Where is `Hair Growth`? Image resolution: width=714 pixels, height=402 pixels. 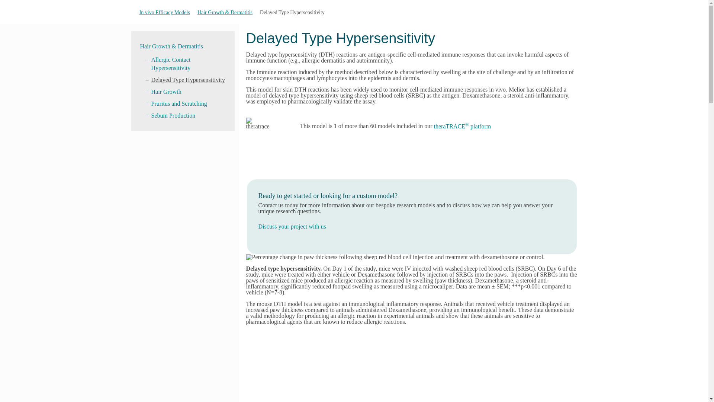
Hair Growth is located at coordinates (166, 92).